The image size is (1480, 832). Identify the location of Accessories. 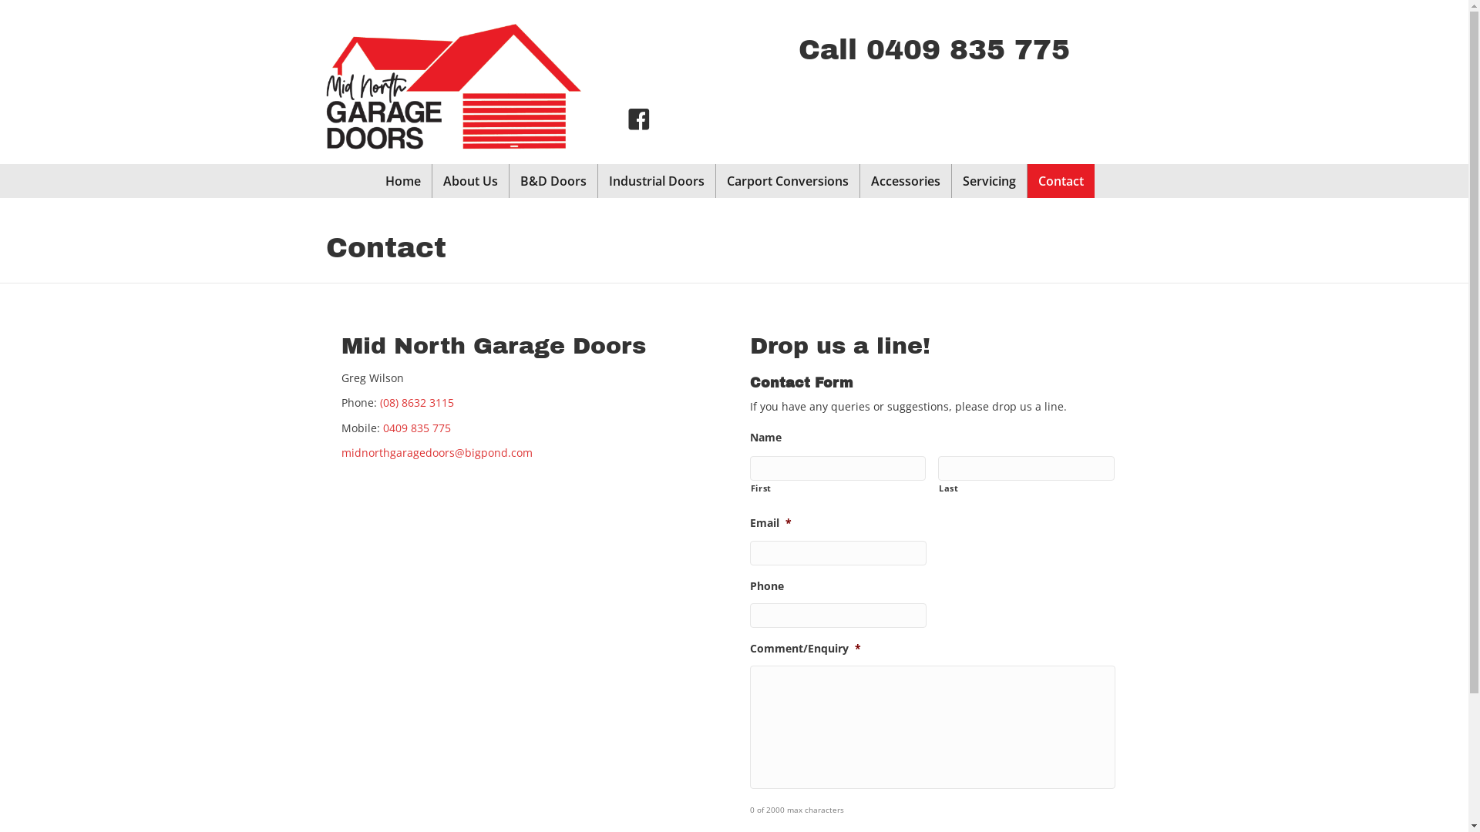
(906, 181).